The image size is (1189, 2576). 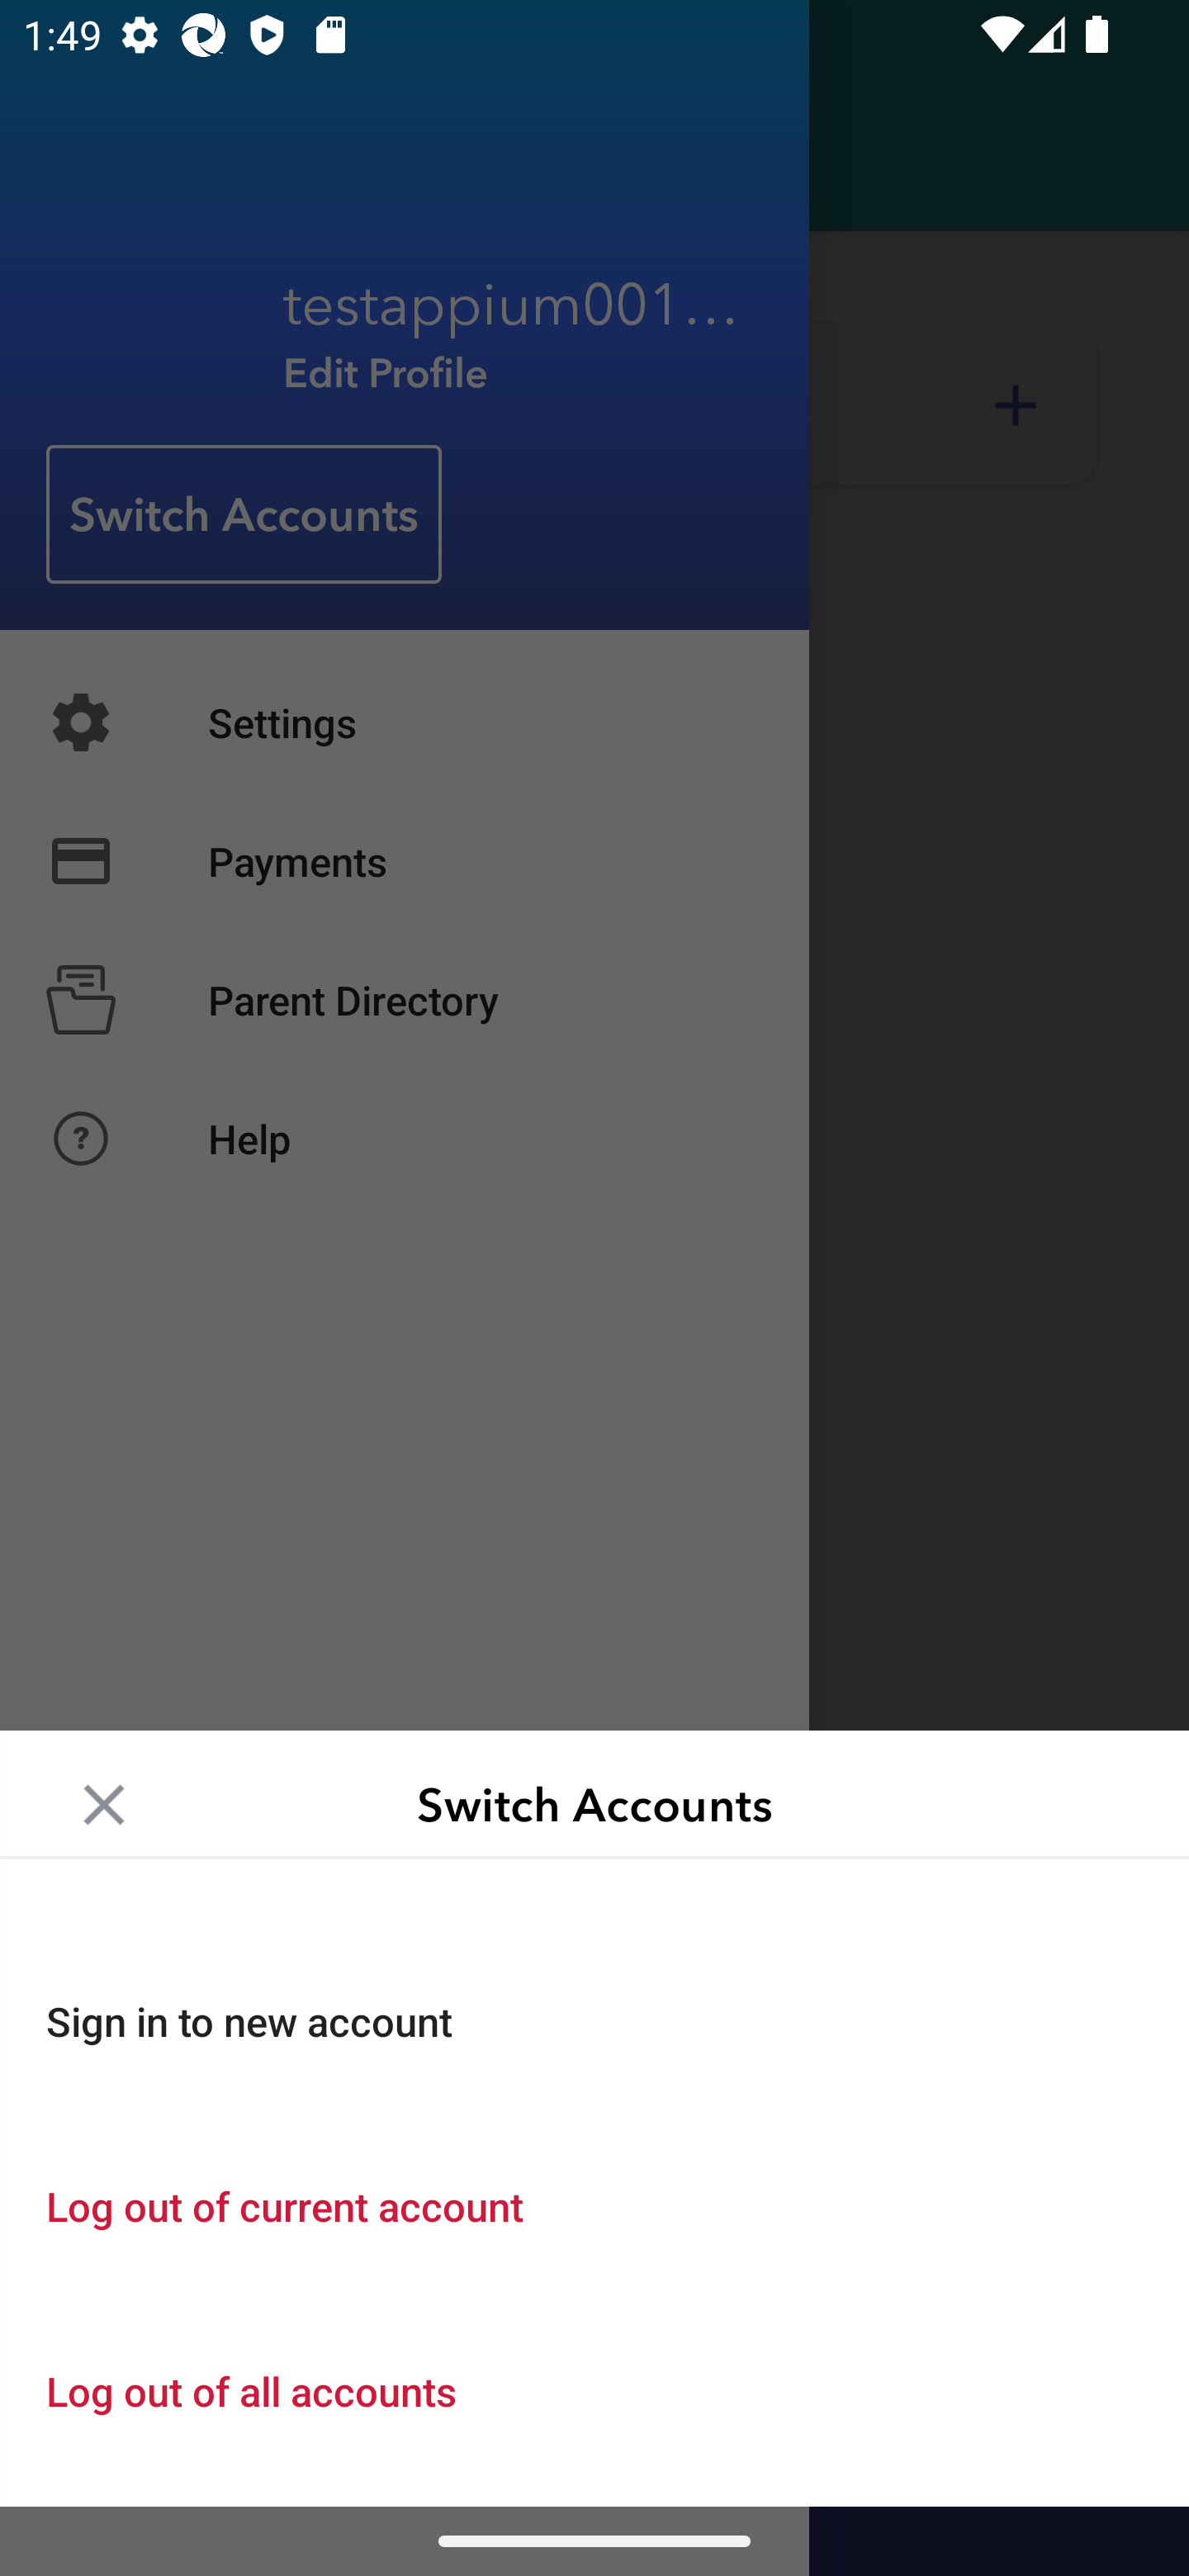 What do you see at coordinates (594, 2390) in the screenshot?
I see `Log out of all accounts` at bounding box center [594, 2390].